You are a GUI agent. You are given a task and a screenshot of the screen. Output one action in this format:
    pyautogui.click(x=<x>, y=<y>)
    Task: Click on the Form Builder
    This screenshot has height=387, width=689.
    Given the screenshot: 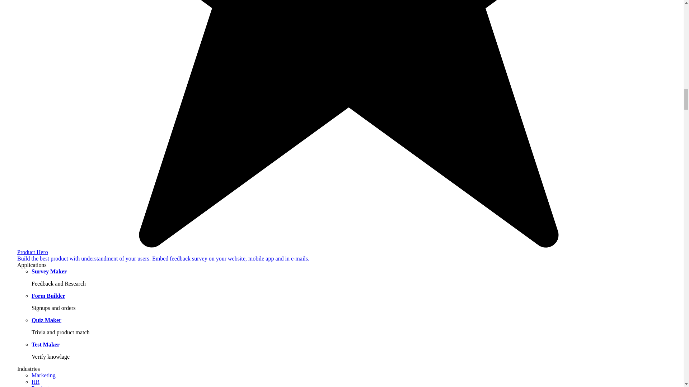 What is the action you would take?
    pyautogui.click(x=48, y=295)
    